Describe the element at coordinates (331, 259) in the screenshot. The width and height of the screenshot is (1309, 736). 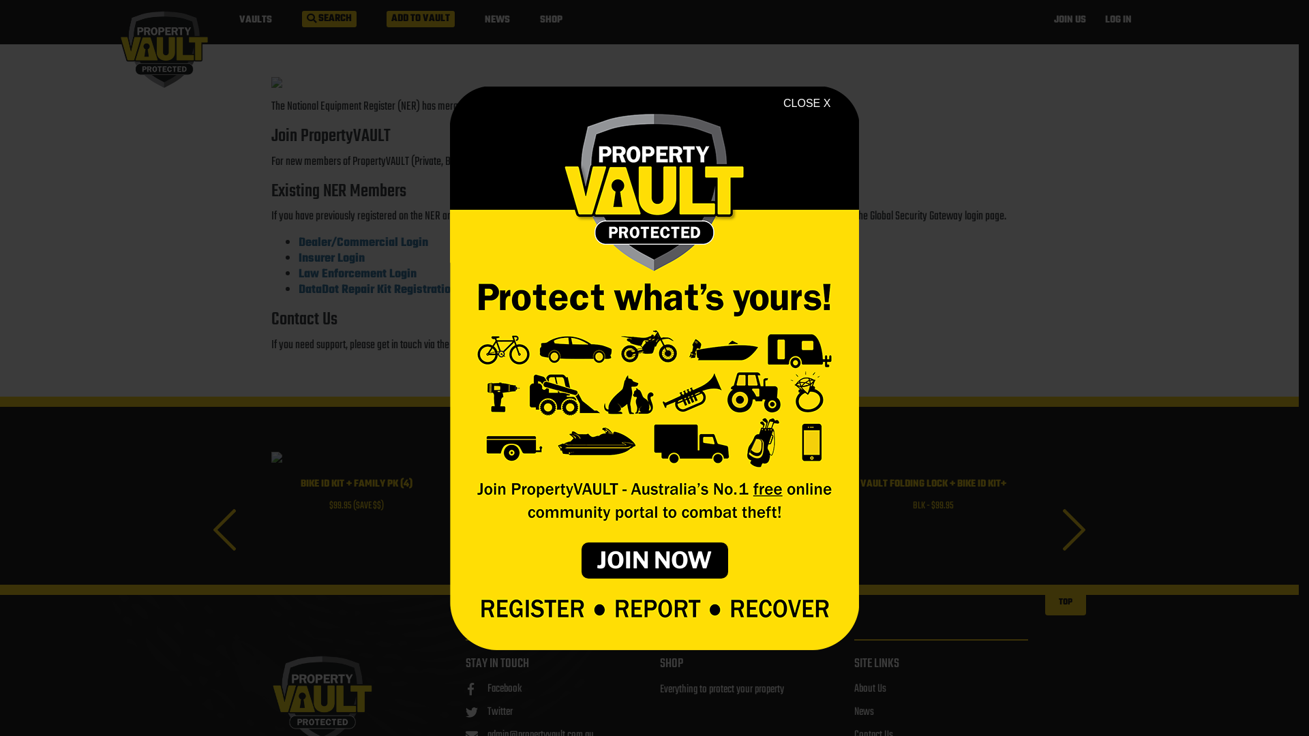
I see `Insurer Login` at that location.